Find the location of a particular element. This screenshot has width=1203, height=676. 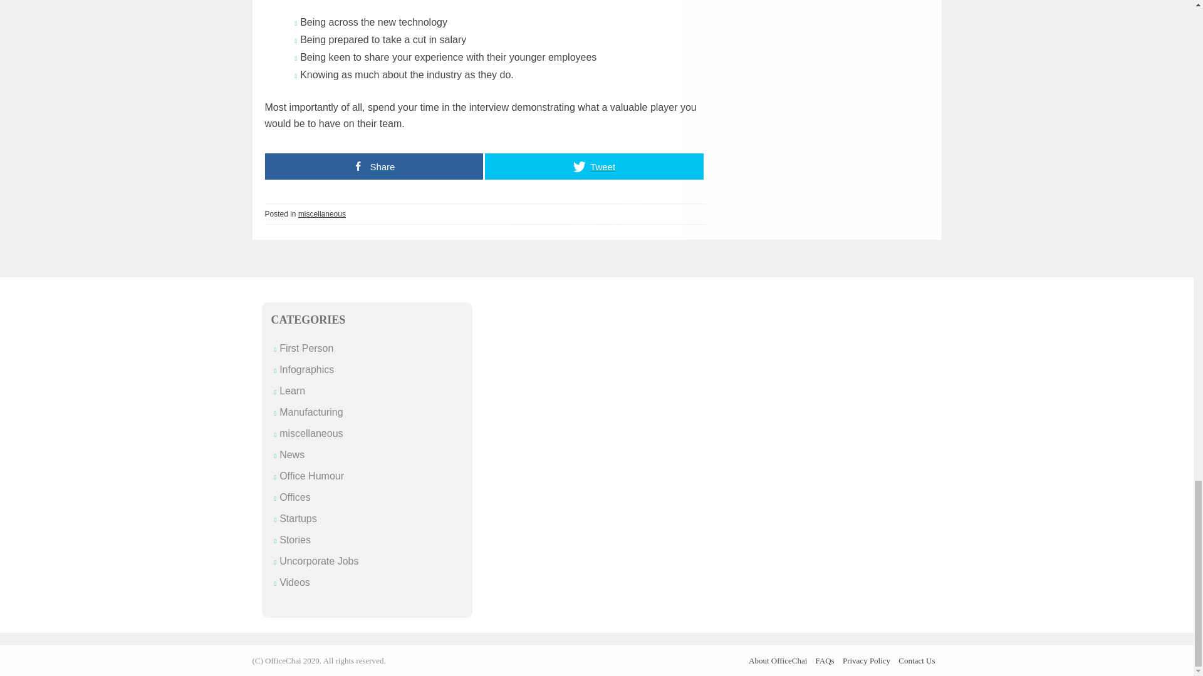

Manufacturing is located at coordinates (311, 412).